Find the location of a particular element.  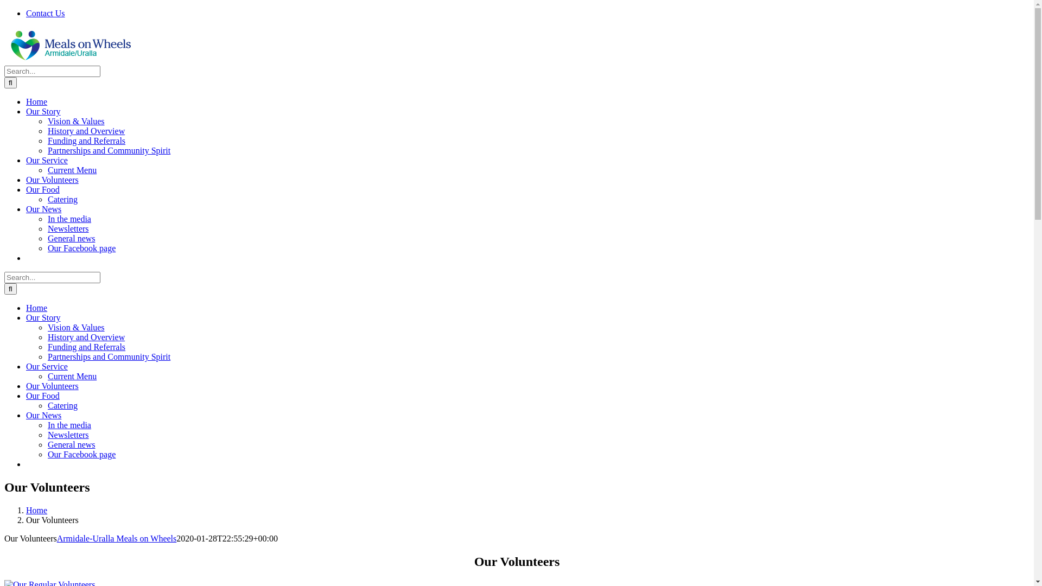

In the media is located at coordinates (69, 219).